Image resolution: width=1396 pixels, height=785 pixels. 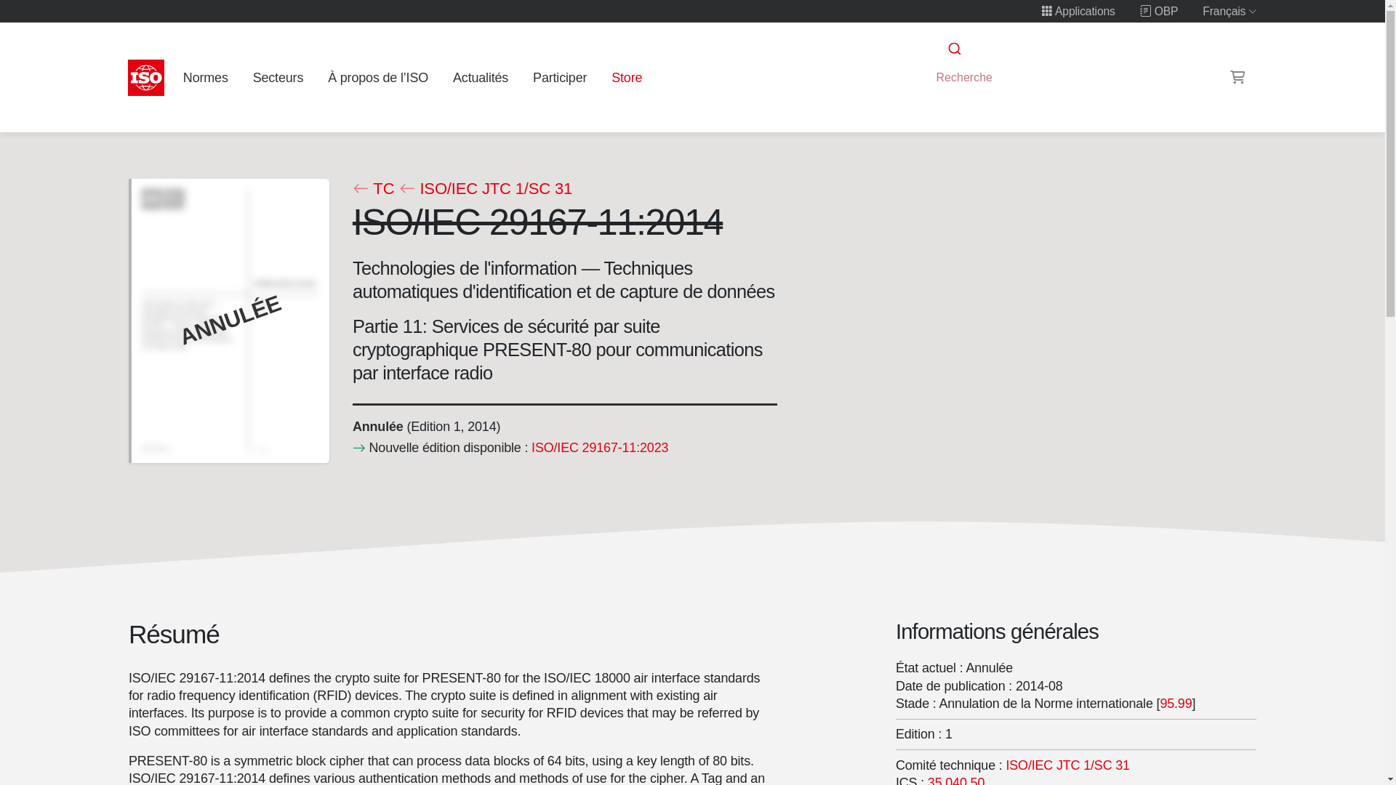 What do you see at coordinates (278, 77) in the screenshot?
I see `Secteurs` at bounding box center [278, 77].